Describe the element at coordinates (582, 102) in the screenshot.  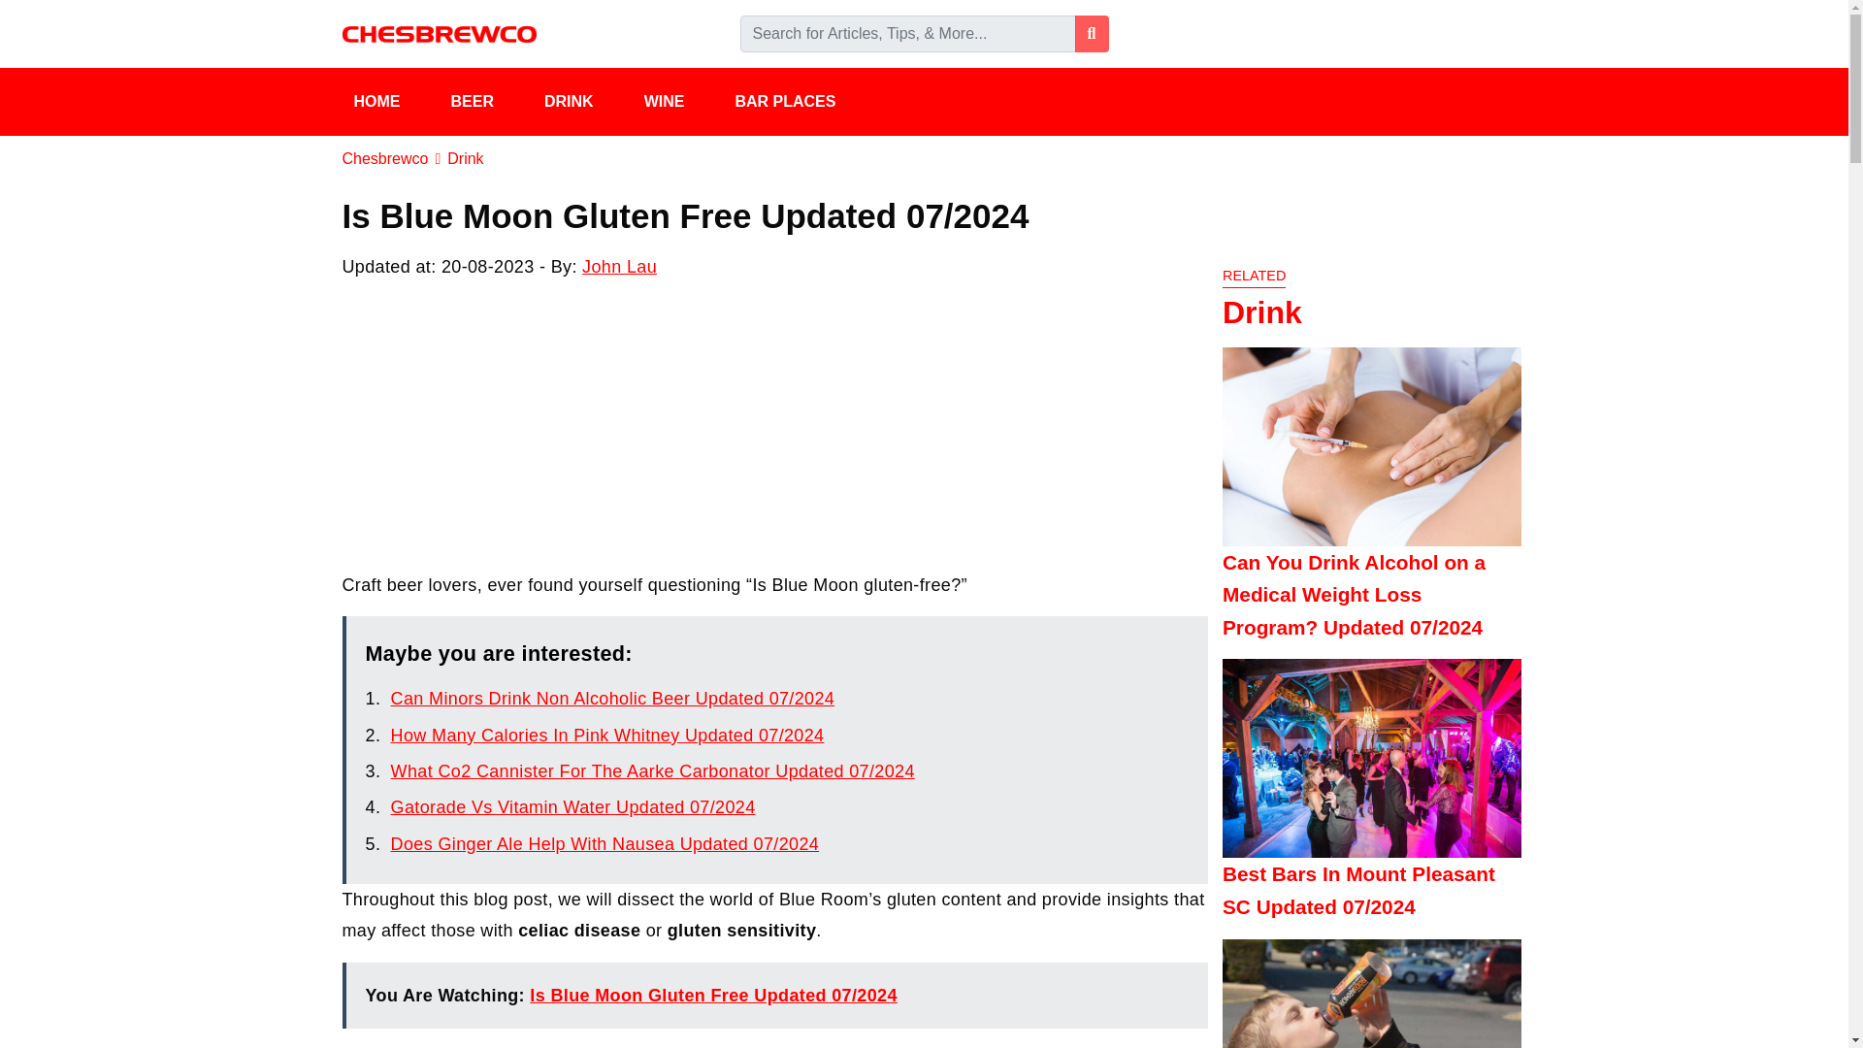
I see `DRINK` at that location.